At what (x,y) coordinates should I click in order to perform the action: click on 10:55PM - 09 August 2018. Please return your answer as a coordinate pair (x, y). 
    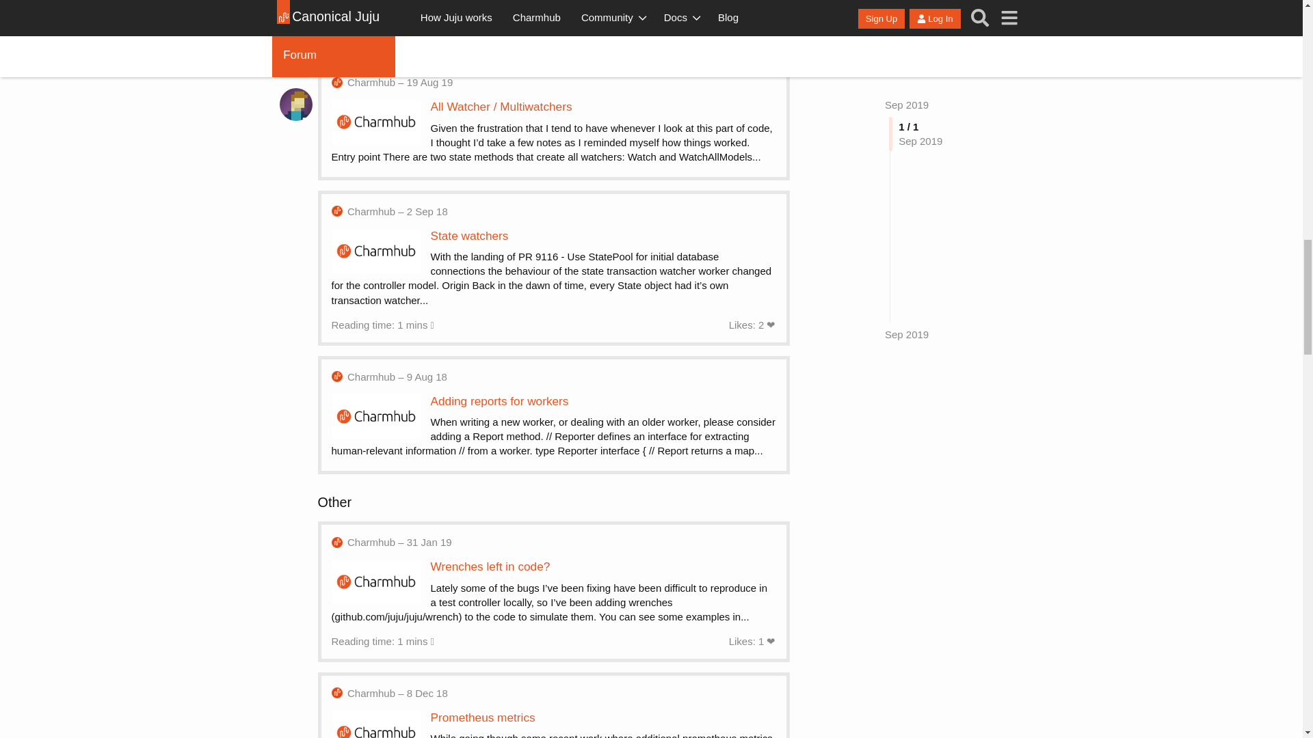
    Looking at the image, I should click on (397, 377).